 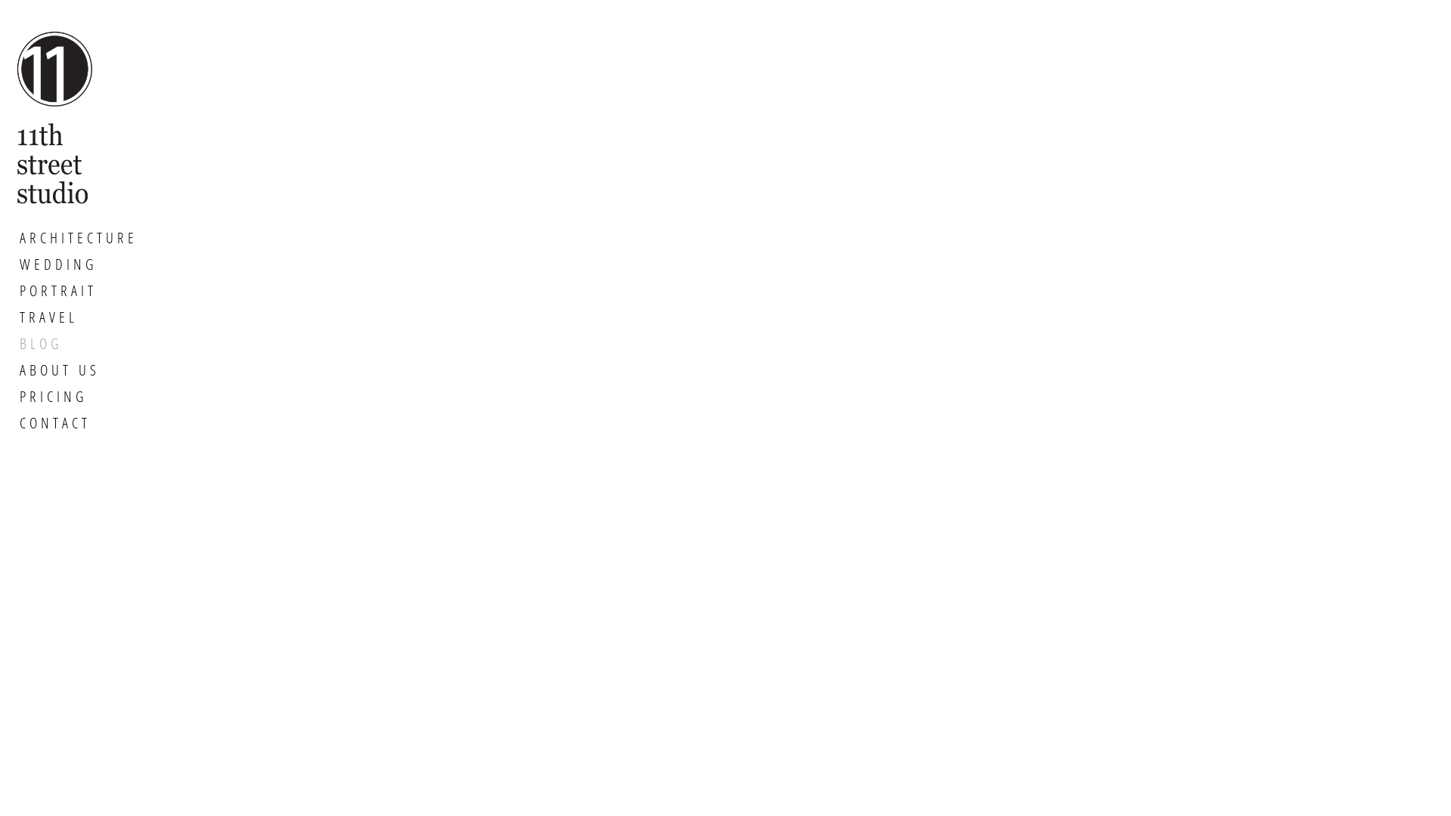 I want to click on ABOUT US, so click(x=79, y=370).